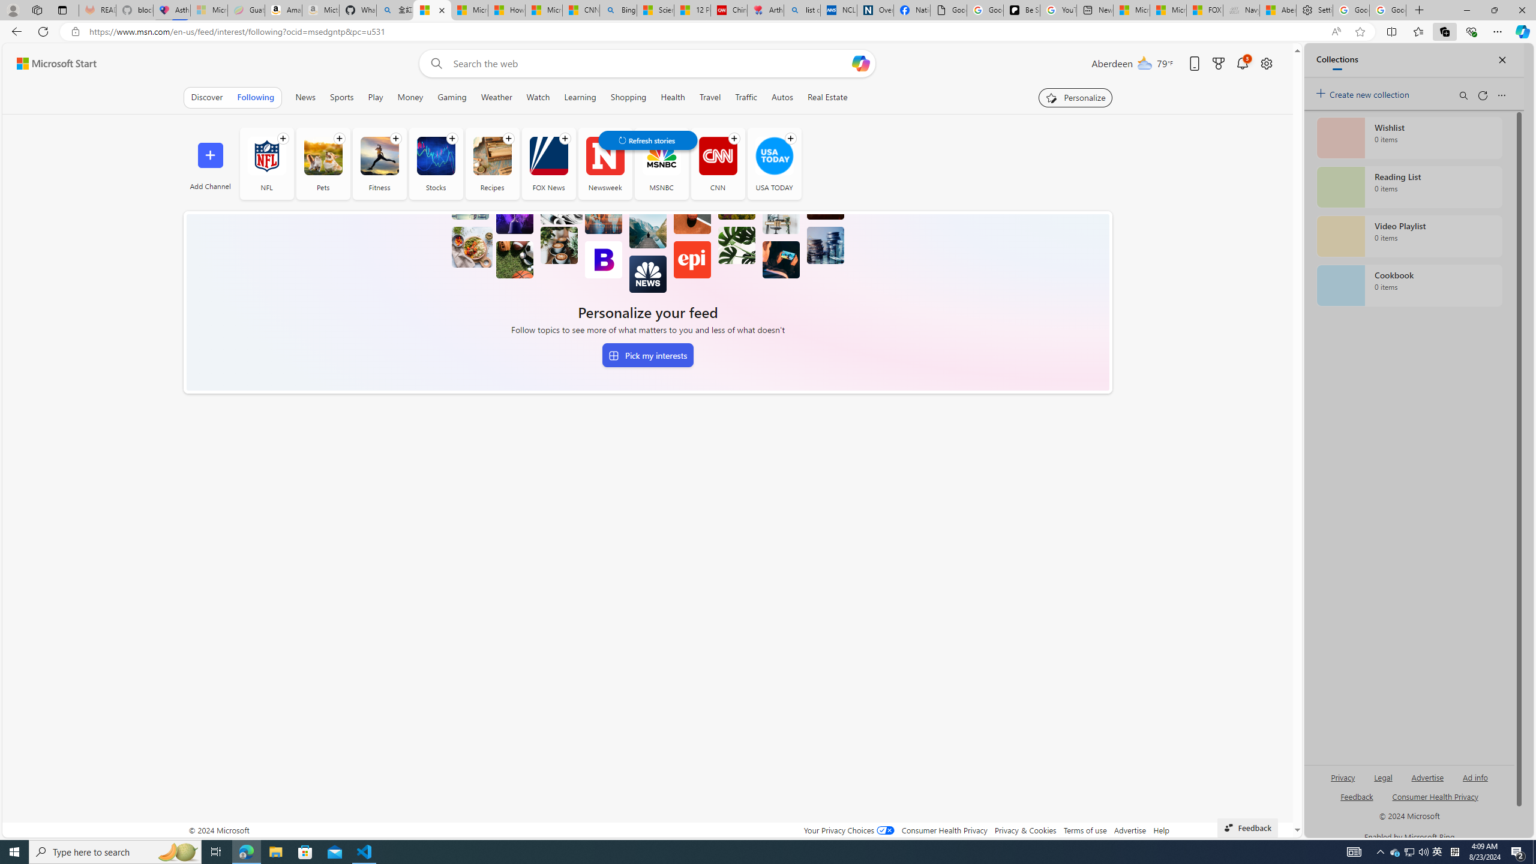 This screenshot has width=1536, height=864. Describe the element at coordinates (209, 10) in the screenshot. I see `Microsoft-Report a Concern to Bing - Sleeping` at that location.